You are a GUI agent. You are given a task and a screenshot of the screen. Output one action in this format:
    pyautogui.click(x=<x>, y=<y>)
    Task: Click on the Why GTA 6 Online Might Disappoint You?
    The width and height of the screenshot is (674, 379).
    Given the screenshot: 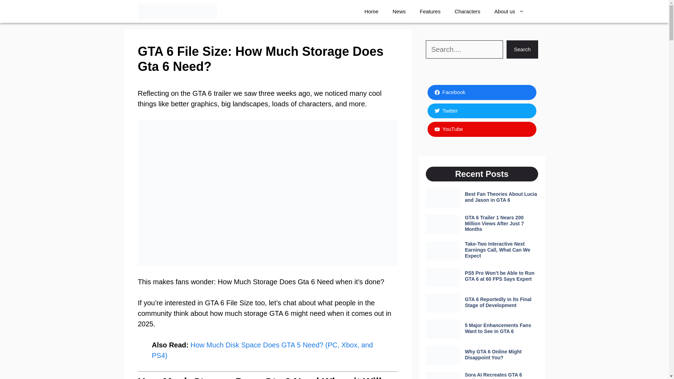 What is the action you would take?
    pyautogui.click(x=493, y=354)
    